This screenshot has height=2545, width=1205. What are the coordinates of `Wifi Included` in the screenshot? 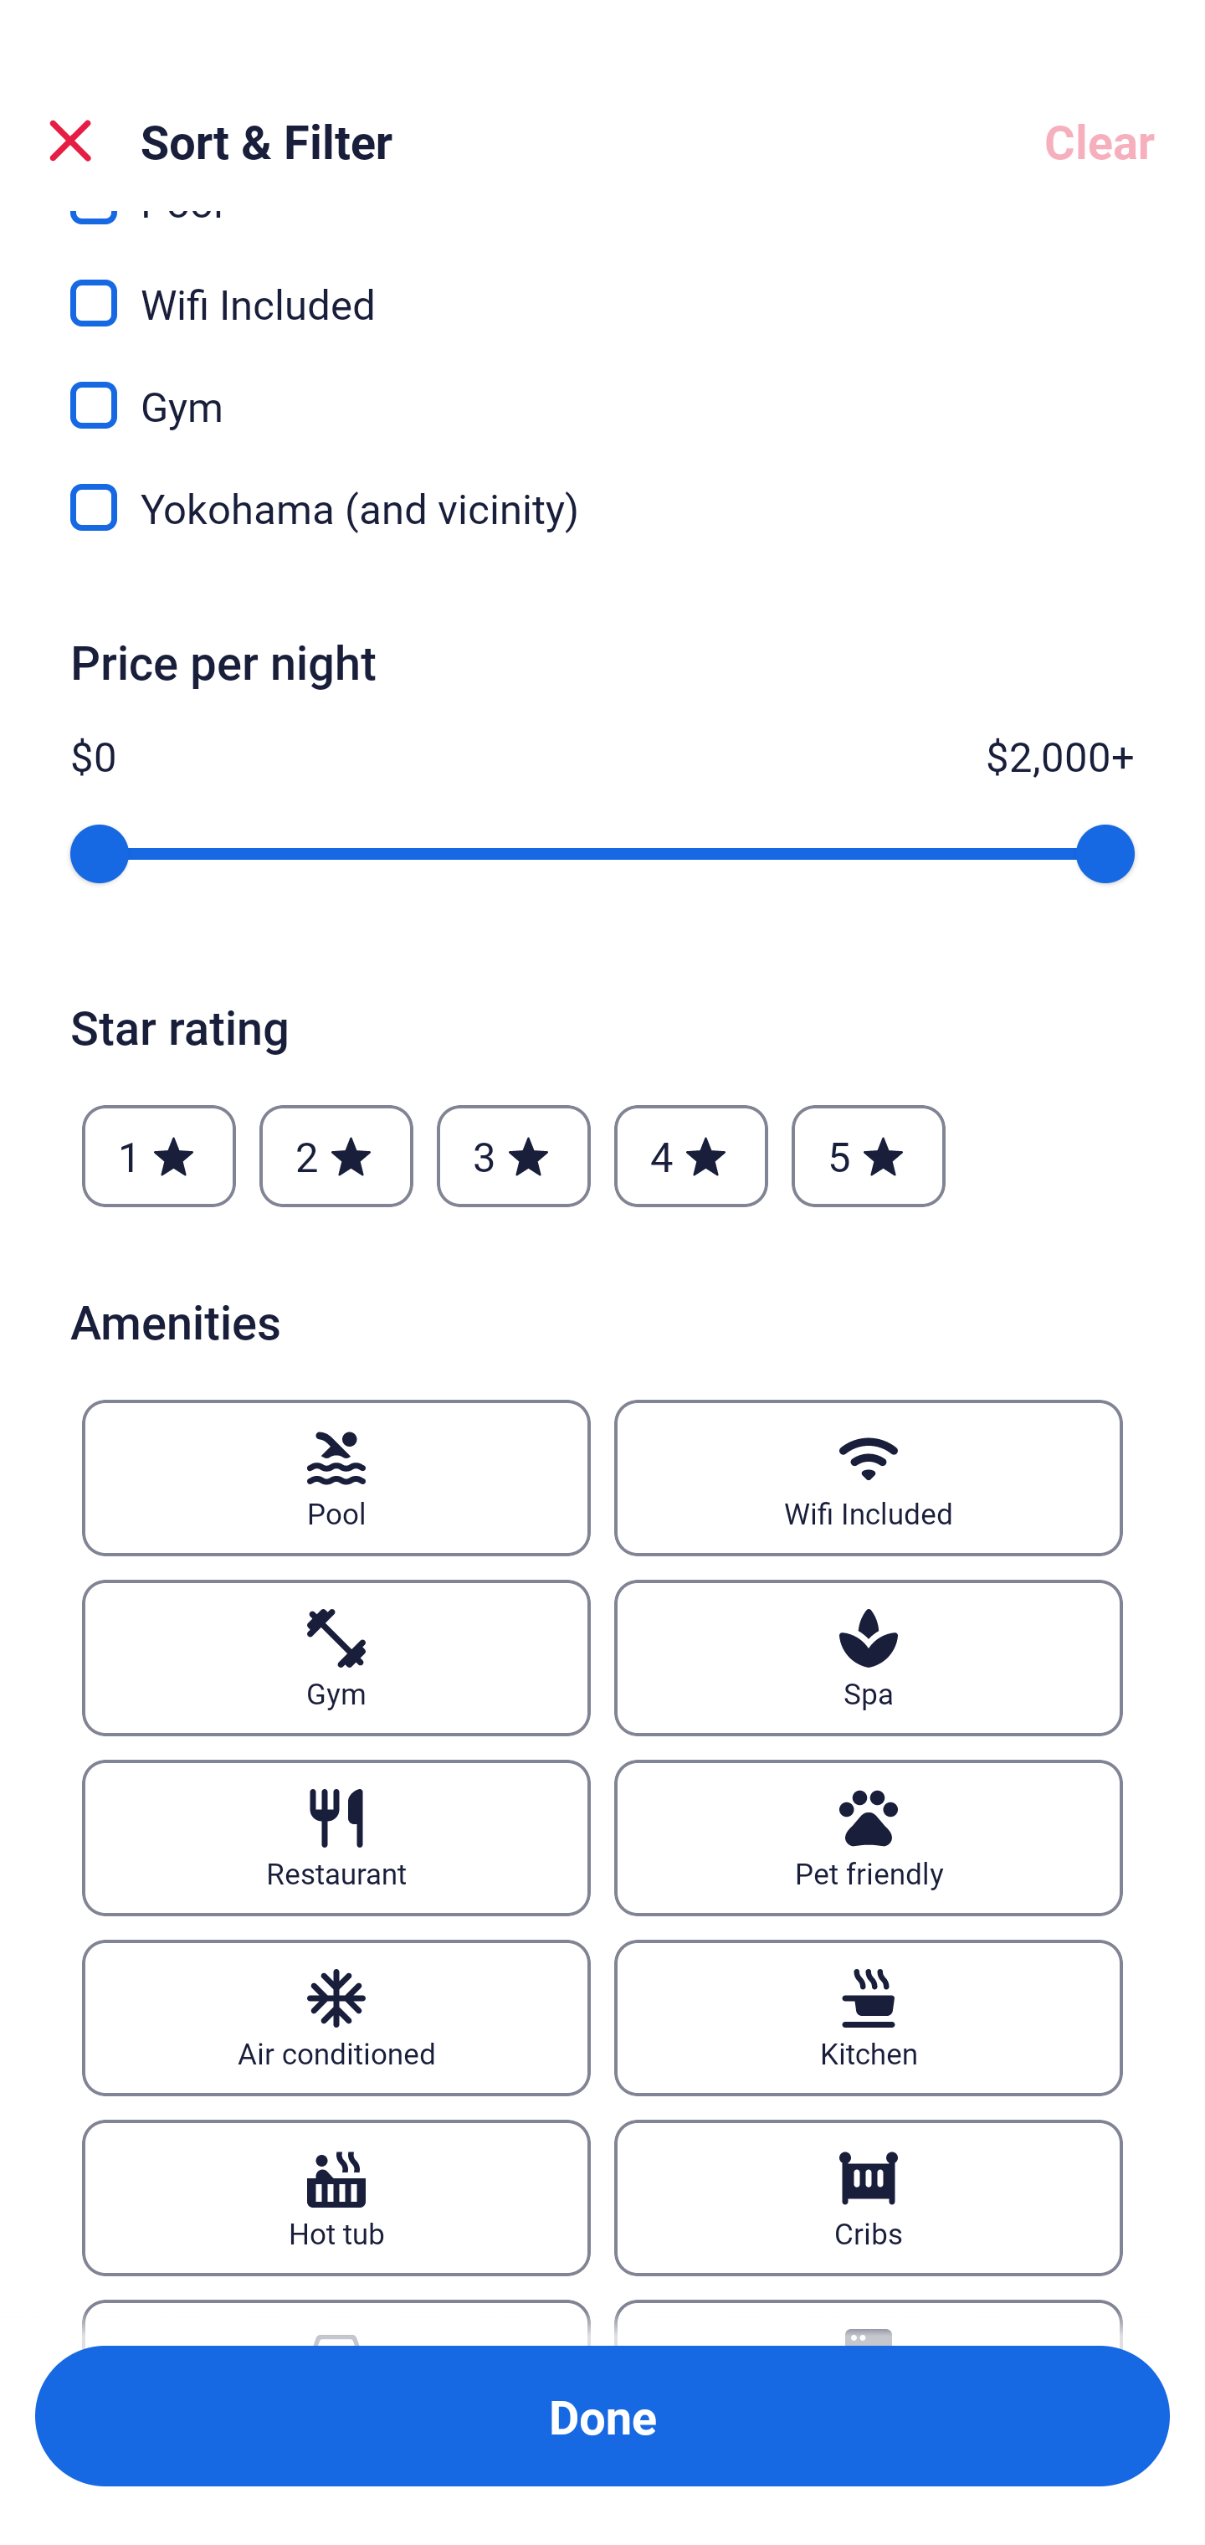 It's located at (869, 1478).